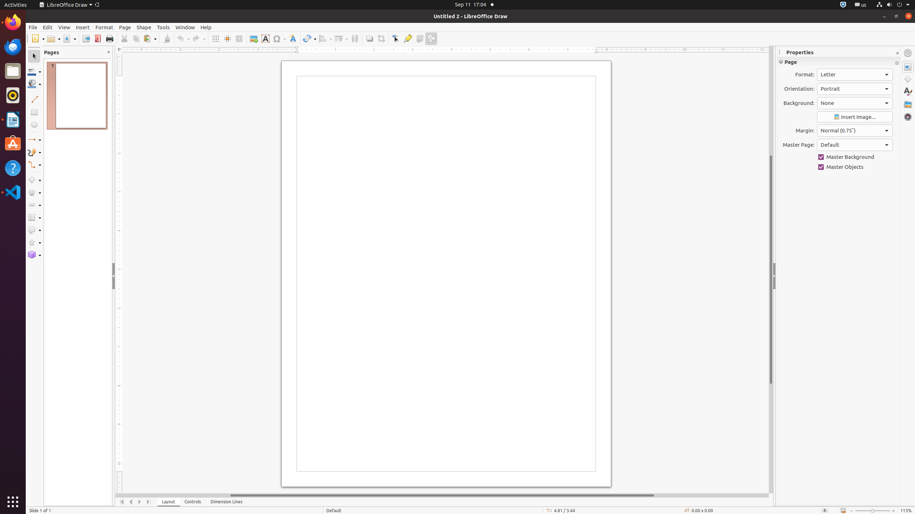 The height and width of the screenshot is (514, 915). I want to click on Styles, so click(908, 91).